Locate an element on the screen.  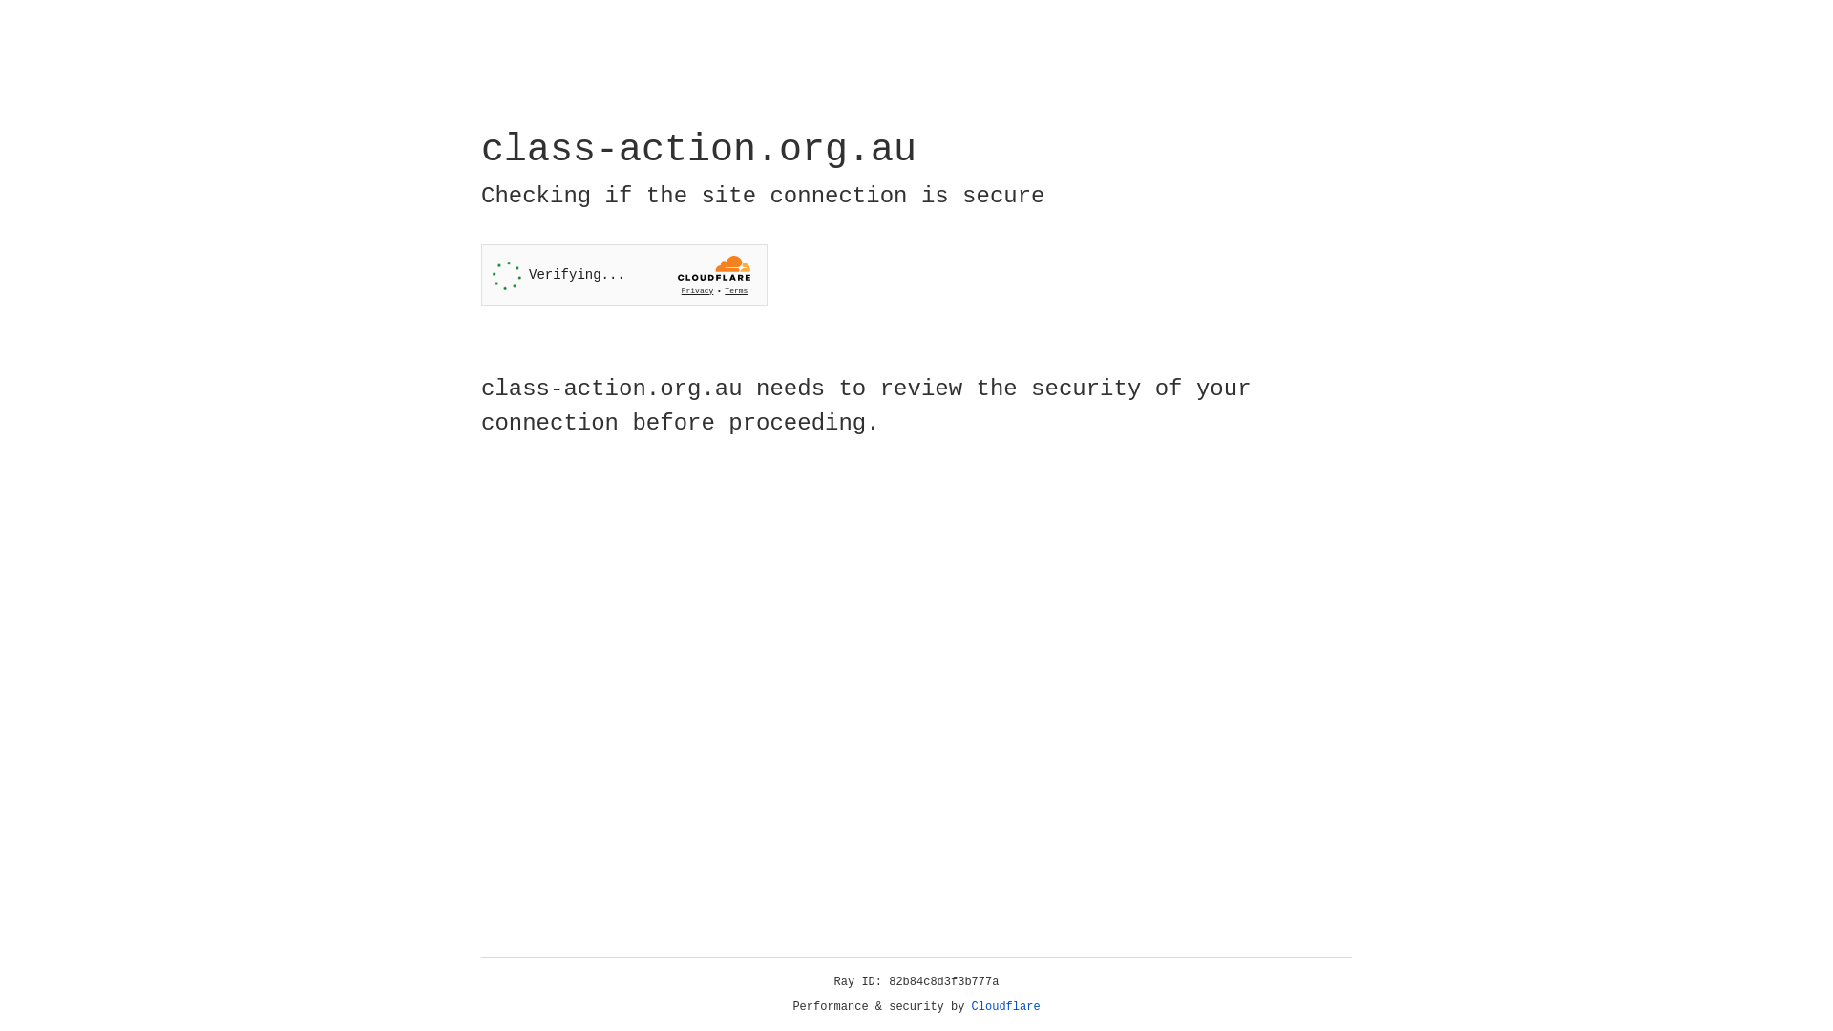
Cloudflare is located at coordinates (1006, 1007).